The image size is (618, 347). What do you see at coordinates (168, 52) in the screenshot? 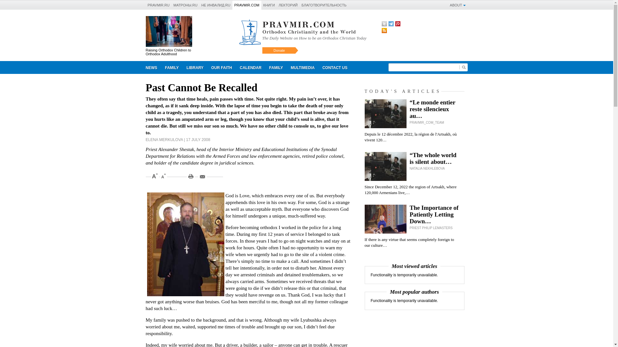
I see `Raising Orthodox Children to Orthodox Adulthood` at bounding box center [168, 52].